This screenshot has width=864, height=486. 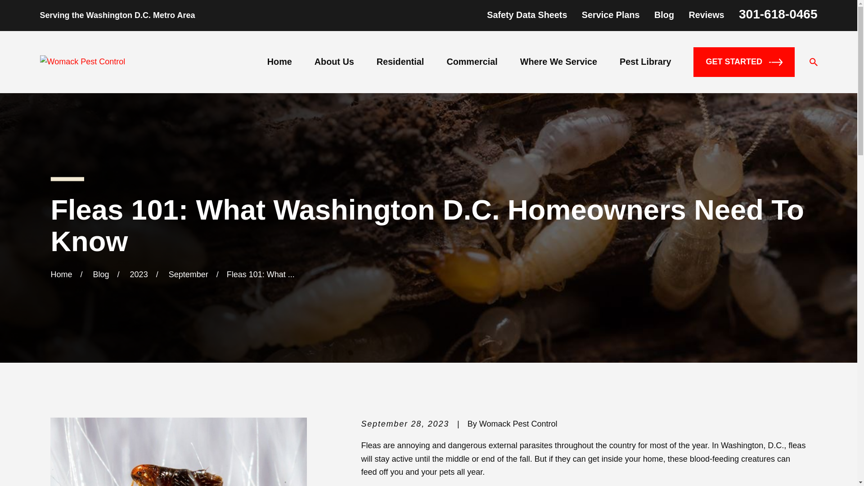 What do you see at coordinates (778, 14) in the screenshot?
I see `301-618-0465` at bounding box center [778, 14].